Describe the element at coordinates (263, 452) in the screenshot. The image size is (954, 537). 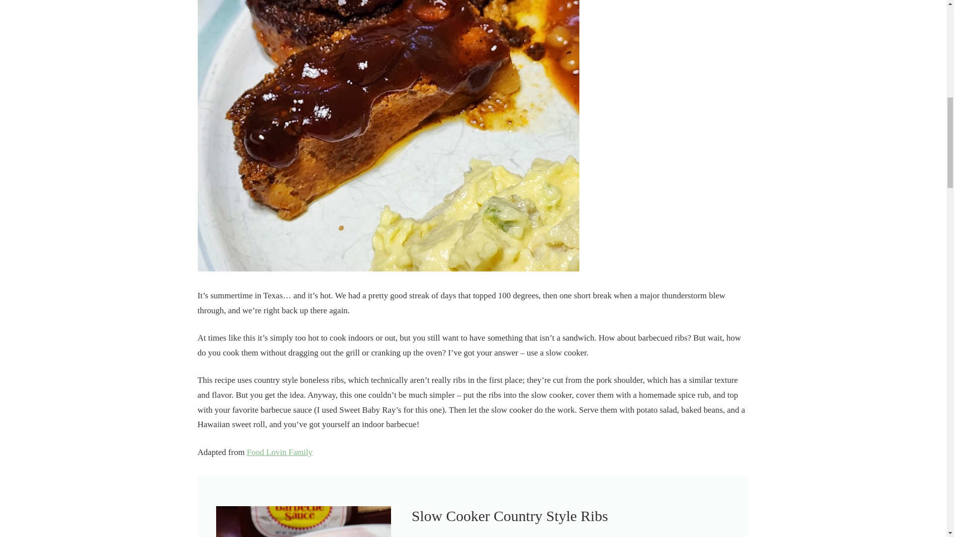
I see `Food Lov` at that location.